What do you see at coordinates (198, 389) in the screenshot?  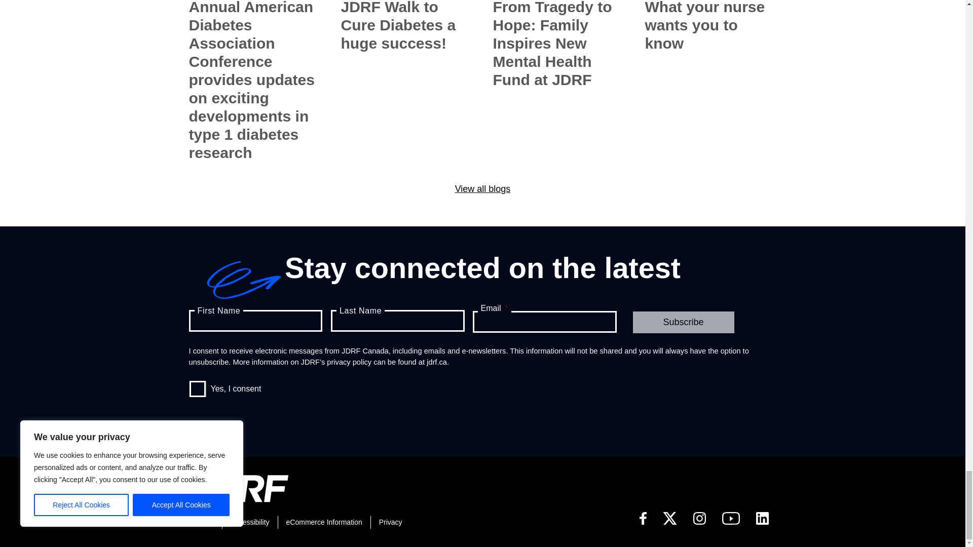 I see `Yes, I consent` at bounding box center [198, 389].